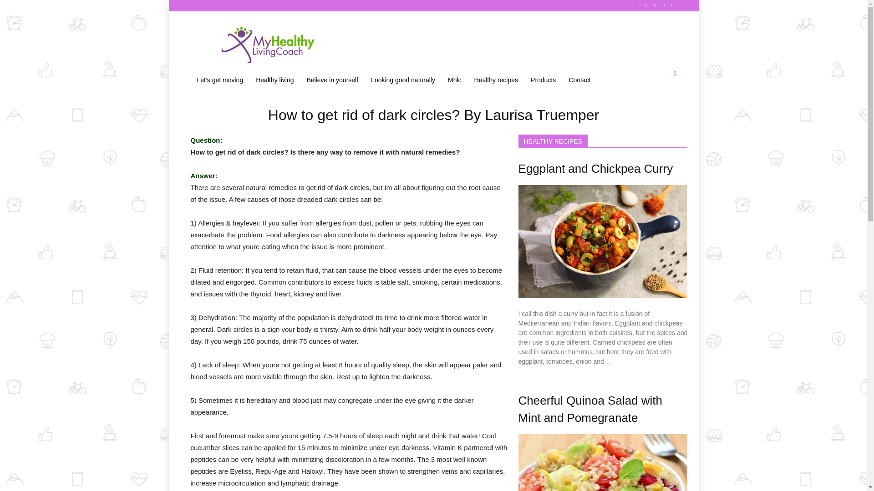 The image size is (874, 491). I want to click on Twitter, so click(664, 5).